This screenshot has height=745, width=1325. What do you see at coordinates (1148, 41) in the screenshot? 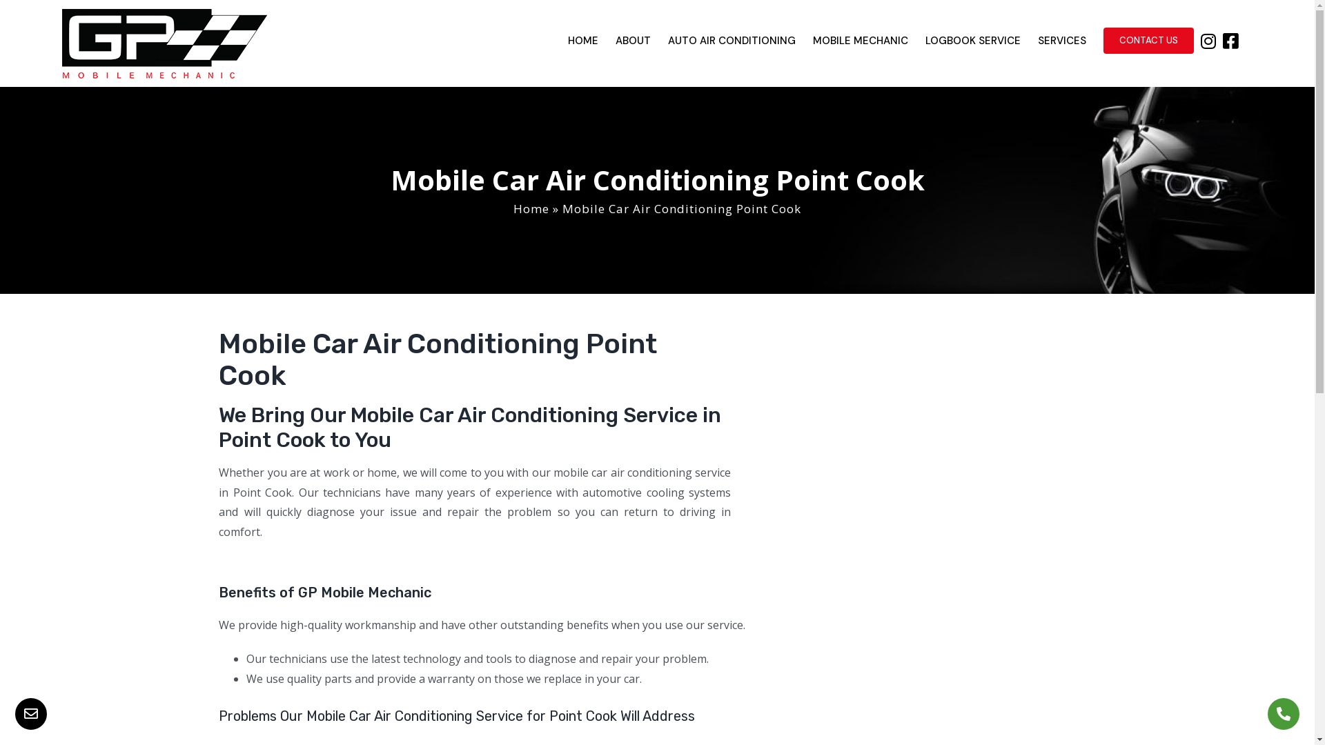
I see `CONTACT US` at bounding box center [1148, 41].